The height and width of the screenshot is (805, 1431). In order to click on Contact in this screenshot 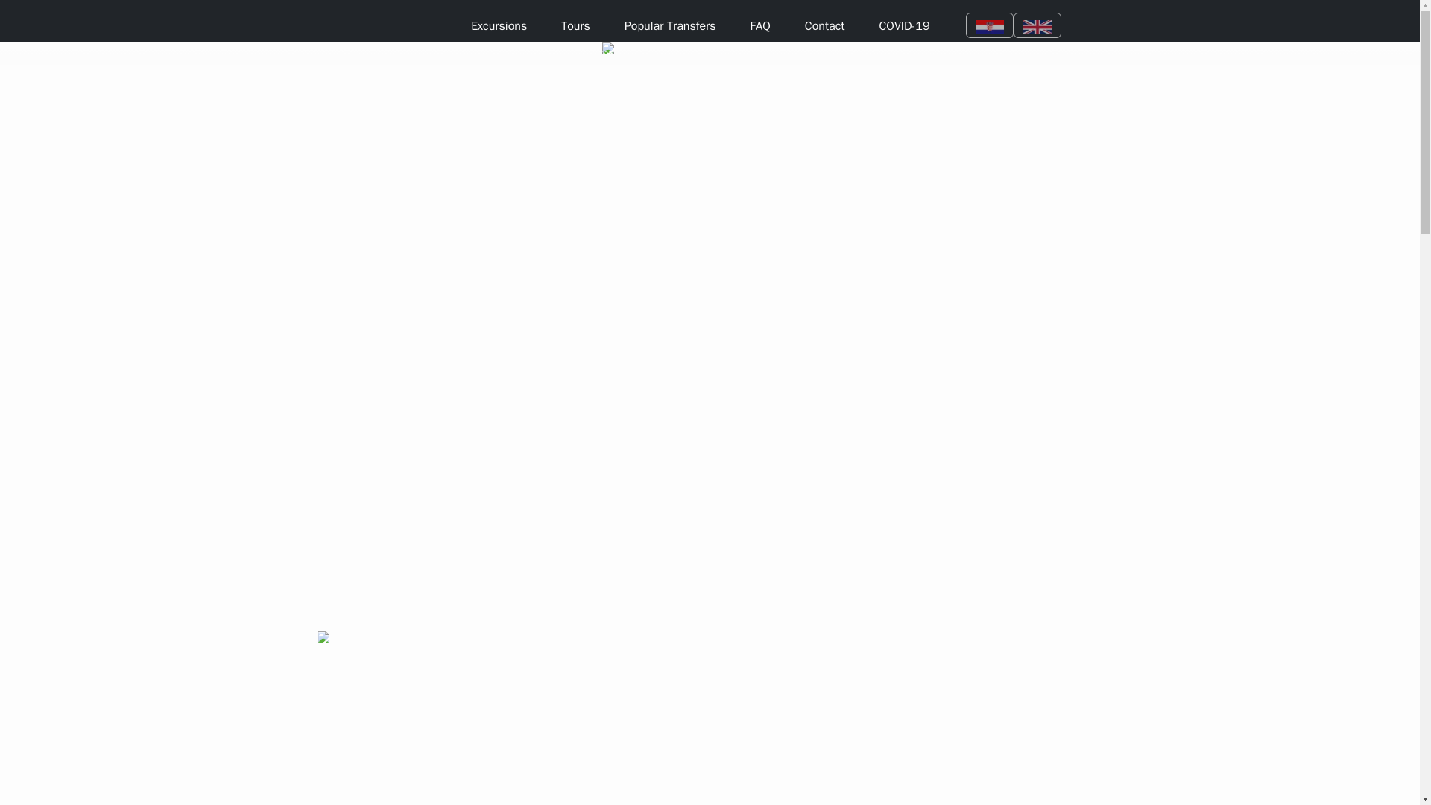, I will do `click(824, 25)`.